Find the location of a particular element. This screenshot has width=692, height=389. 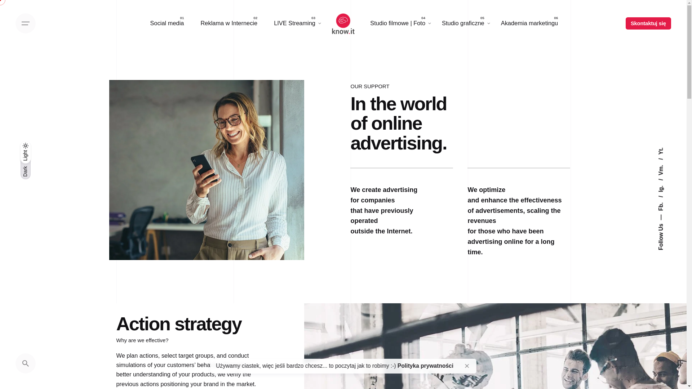

Social media is located at coordinates (167, 23).